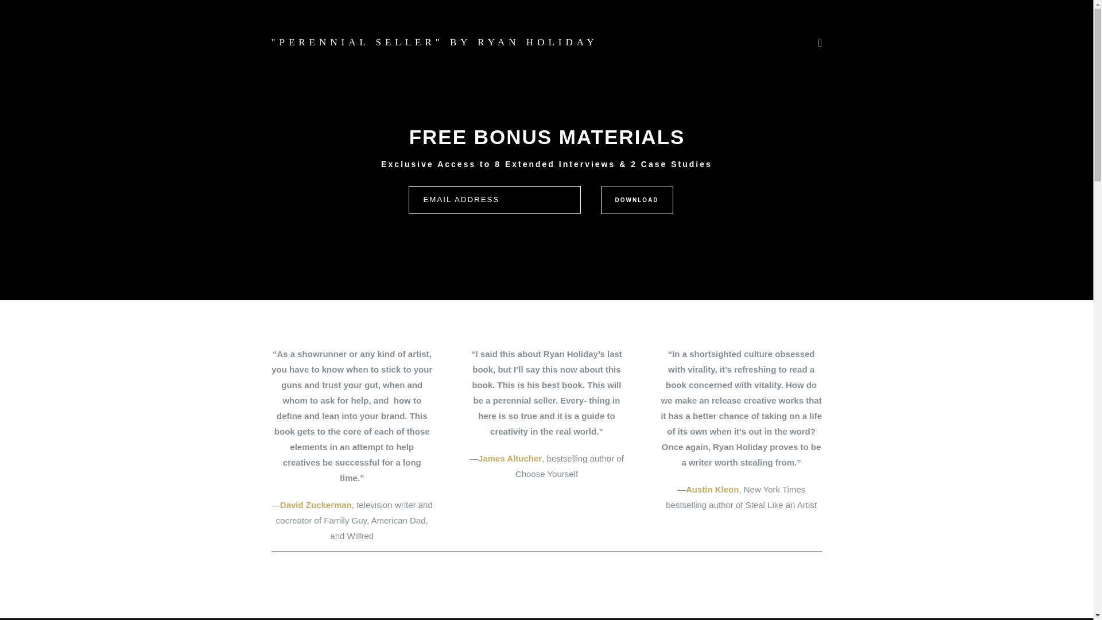 The width and height of the screenshot is (1102, 620). Describe the element at coordinates (637, 200) in the screenshot. I see `Download` at that location.